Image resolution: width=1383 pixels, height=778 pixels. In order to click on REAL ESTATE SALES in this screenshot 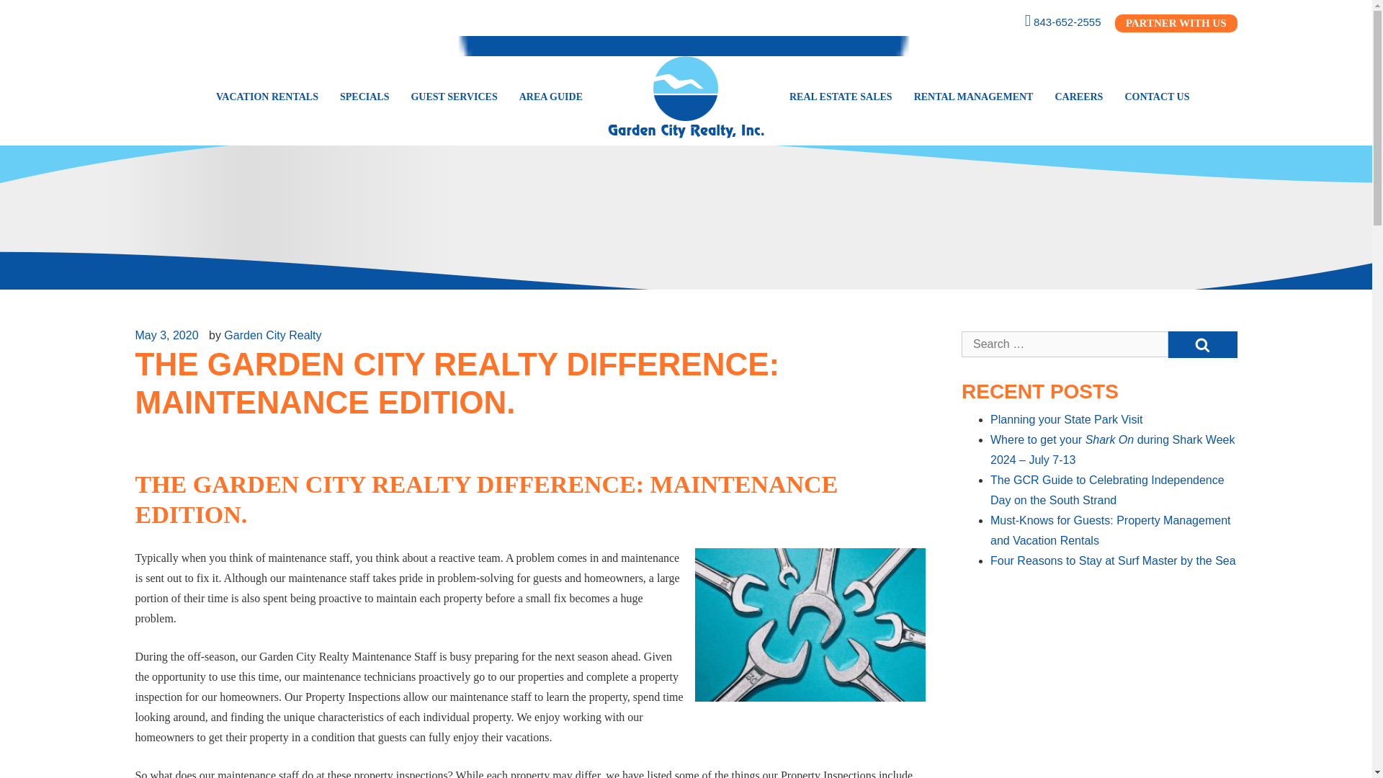, I will do `click(840, 97)`.